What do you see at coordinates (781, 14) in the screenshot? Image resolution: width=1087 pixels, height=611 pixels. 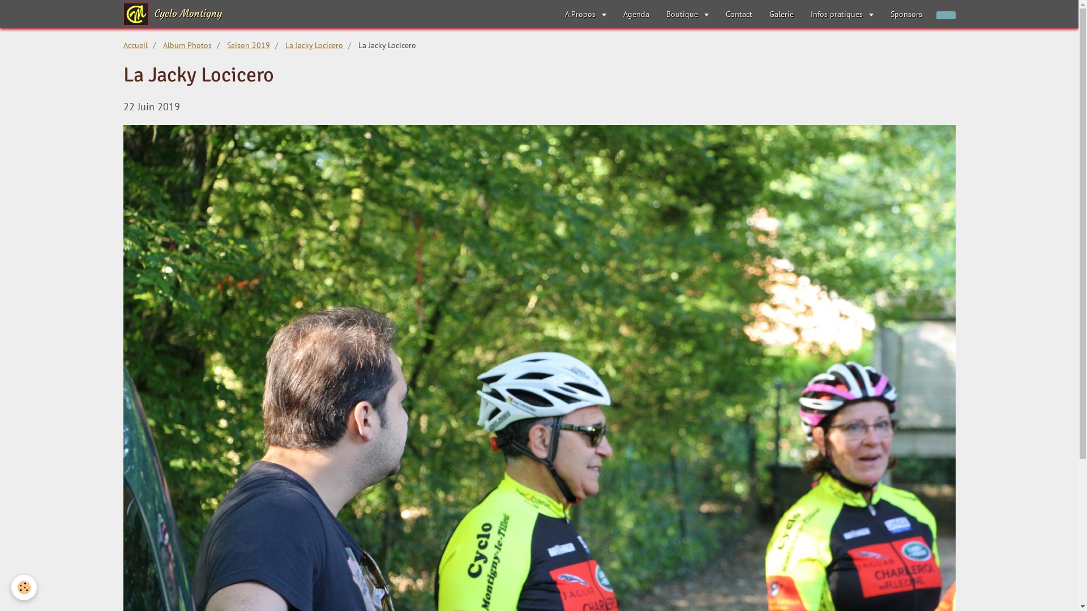 I see `Galerie` at bounding box center [781, 14].